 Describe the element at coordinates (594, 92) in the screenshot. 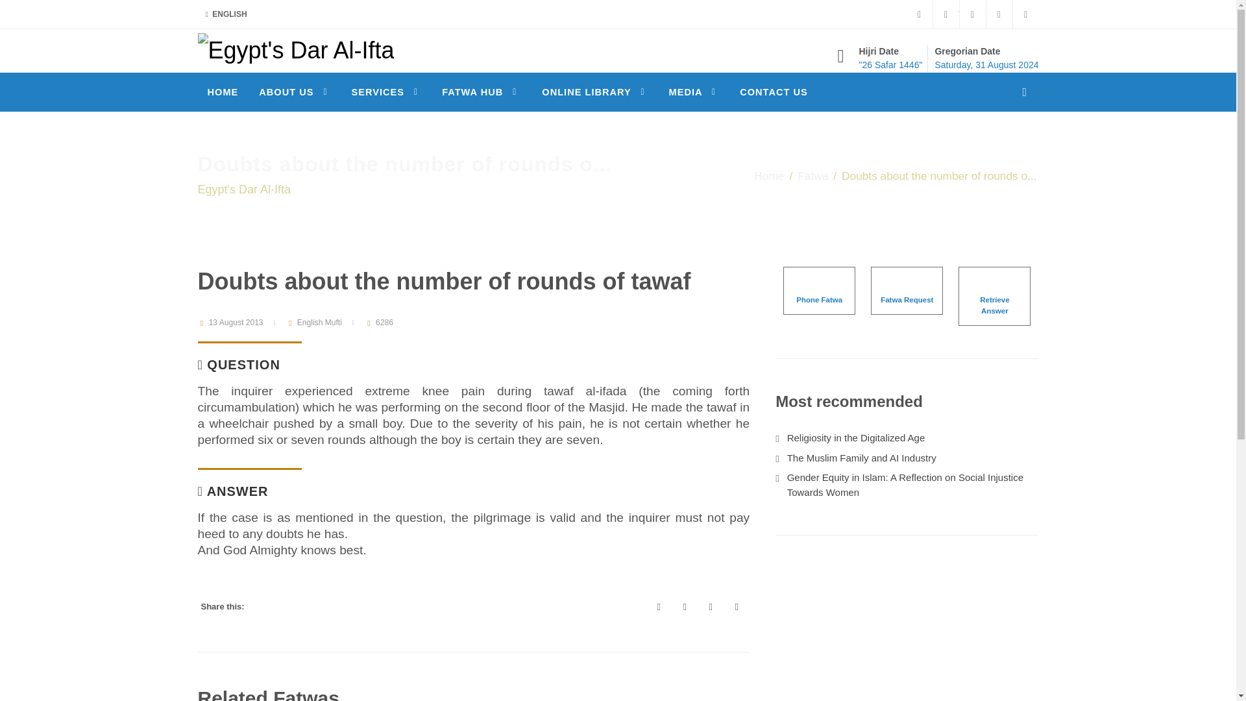

I see `Online Library` at that location.